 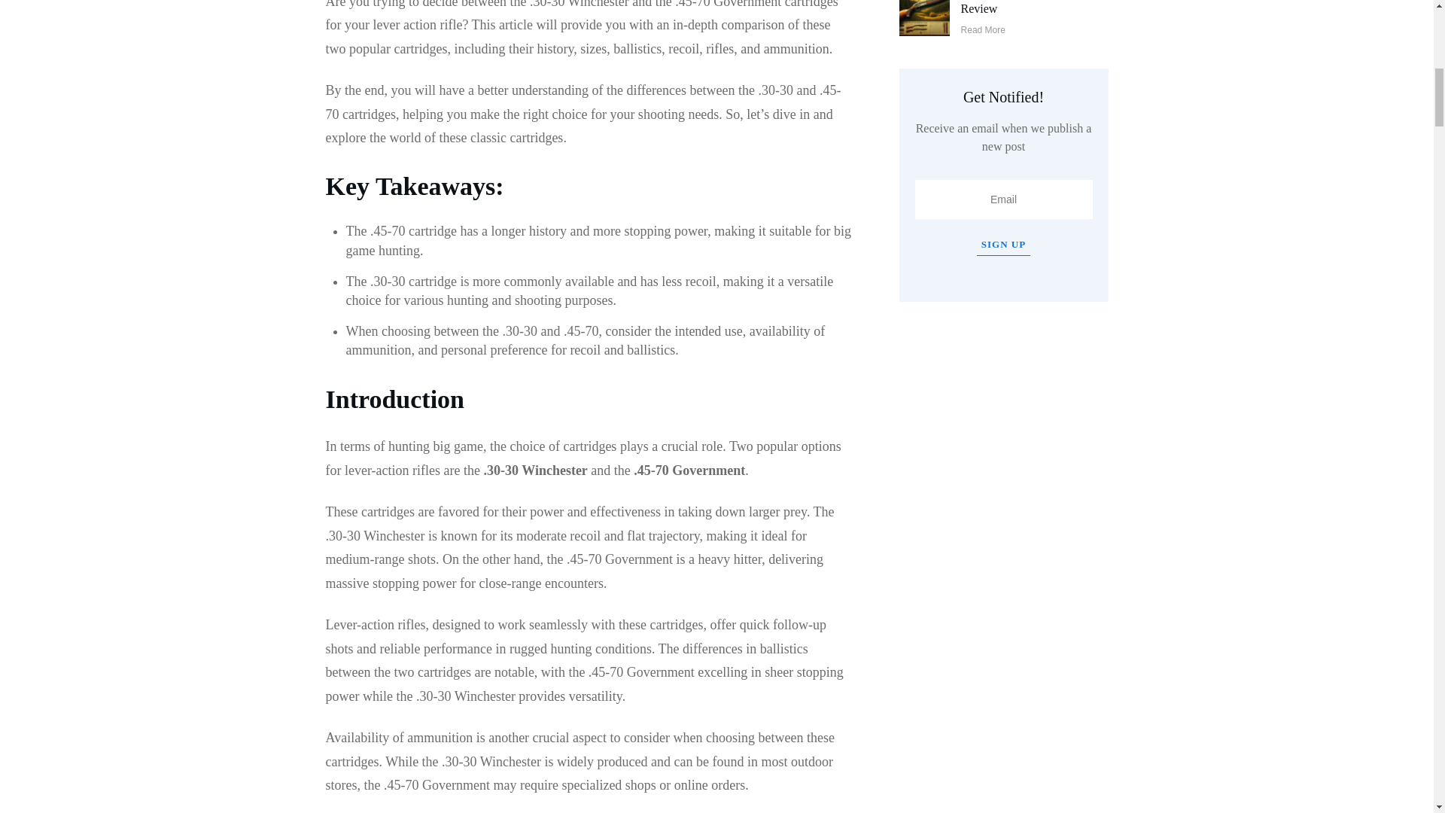 I want to click on Ithaca Featherlight 12 Gauge Review, so click(x=1031, y=8).